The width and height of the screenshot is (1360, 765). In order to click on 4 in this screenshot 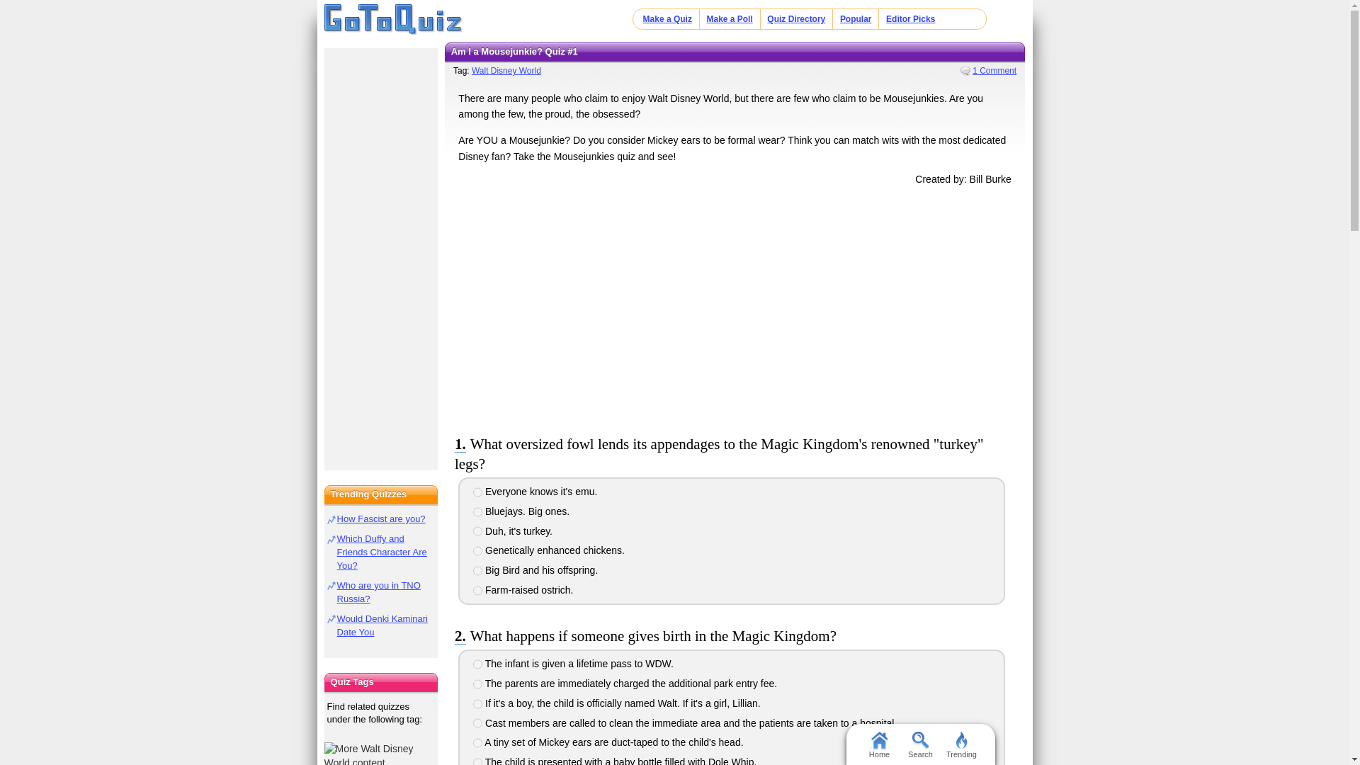, I will do `click(477, 551)`.